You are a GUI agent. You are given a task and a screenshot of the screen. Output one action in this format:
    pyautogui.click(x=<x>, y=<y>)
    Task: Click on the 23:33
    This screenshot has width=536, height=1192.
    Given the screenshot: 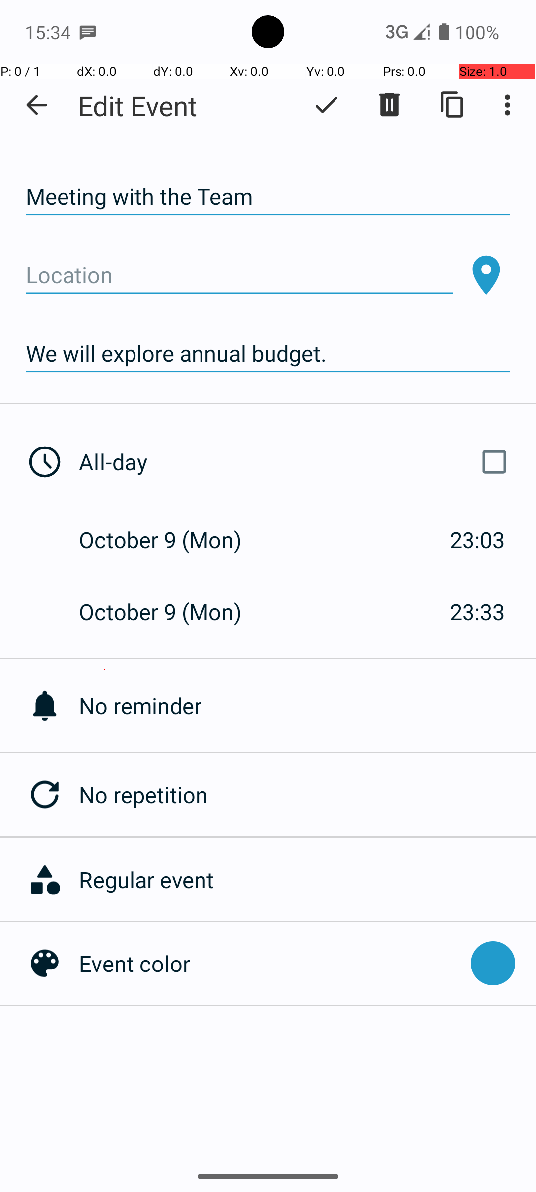 What is the action you would take?
    pyautogui.click(x=477, y=612)
    